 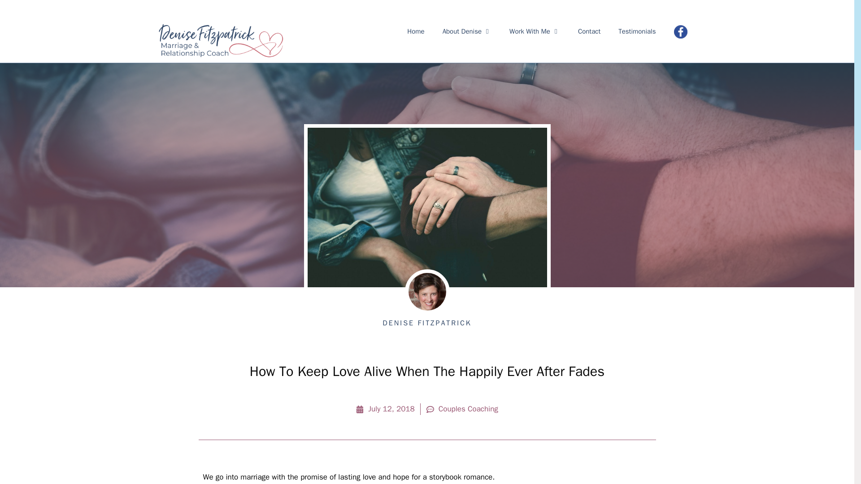 I want to click on Home, so click(x=415, y=31).